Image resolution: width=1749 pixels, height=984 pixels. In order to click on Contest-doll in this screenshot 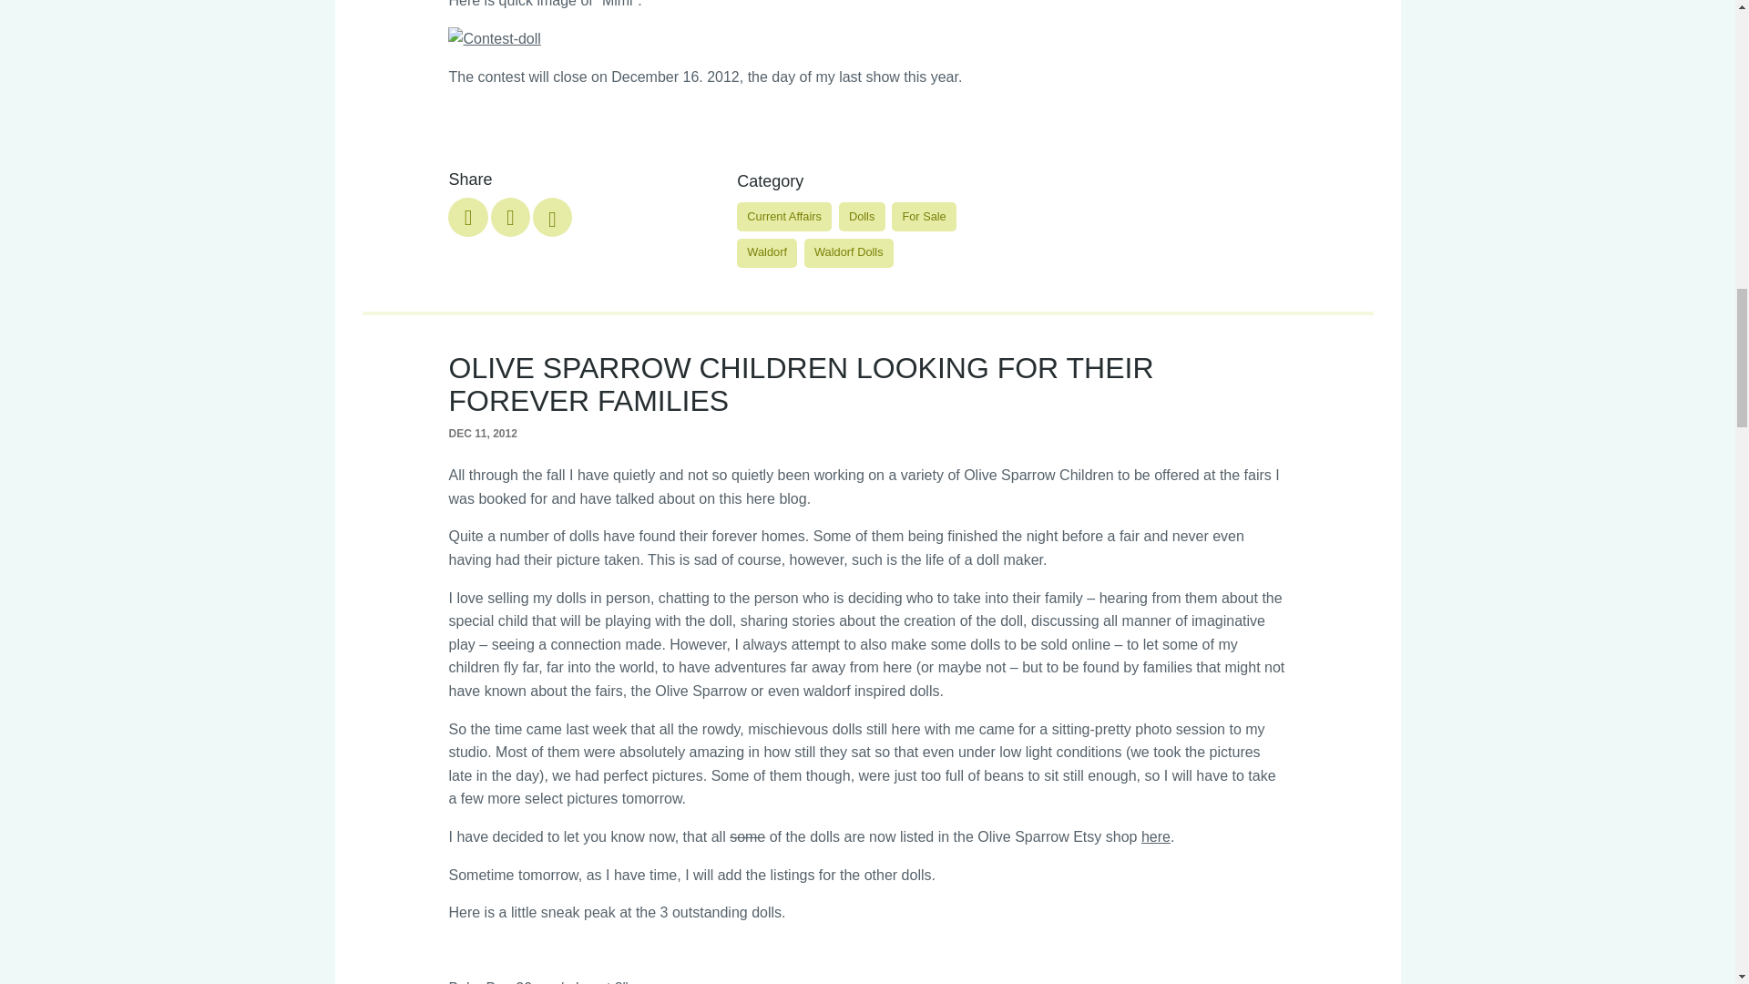, I will do `click(494, 39)`.